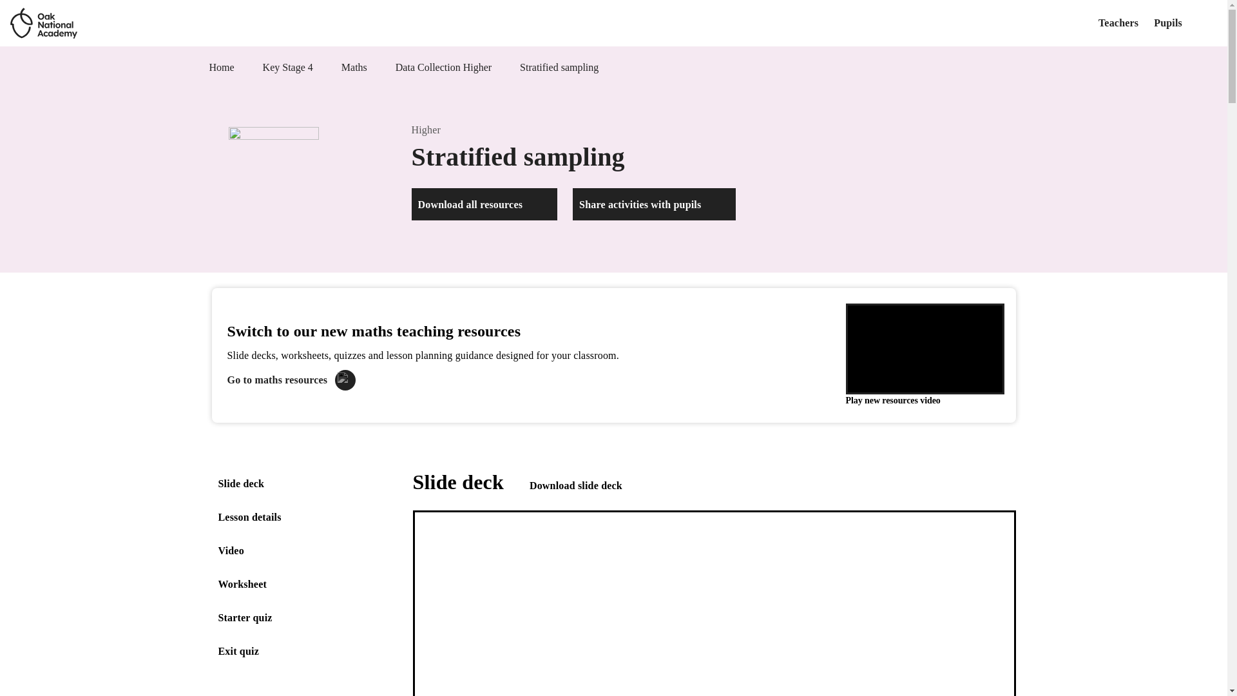 Image resolution: width=1237 pixels, height=696 pixels. What do you see at coordinates (231, 550) in the screenshot?
I see `Video` at bounding box center [231, 550].